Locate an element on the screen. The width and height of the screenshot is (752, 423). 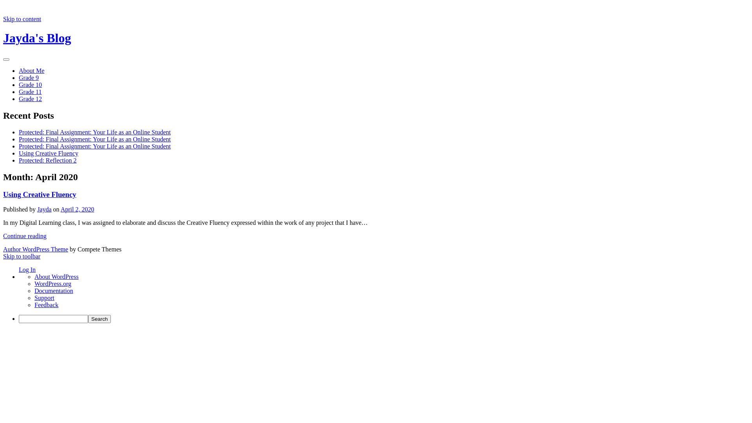
Skip to content is located at coordinates (22, 19).